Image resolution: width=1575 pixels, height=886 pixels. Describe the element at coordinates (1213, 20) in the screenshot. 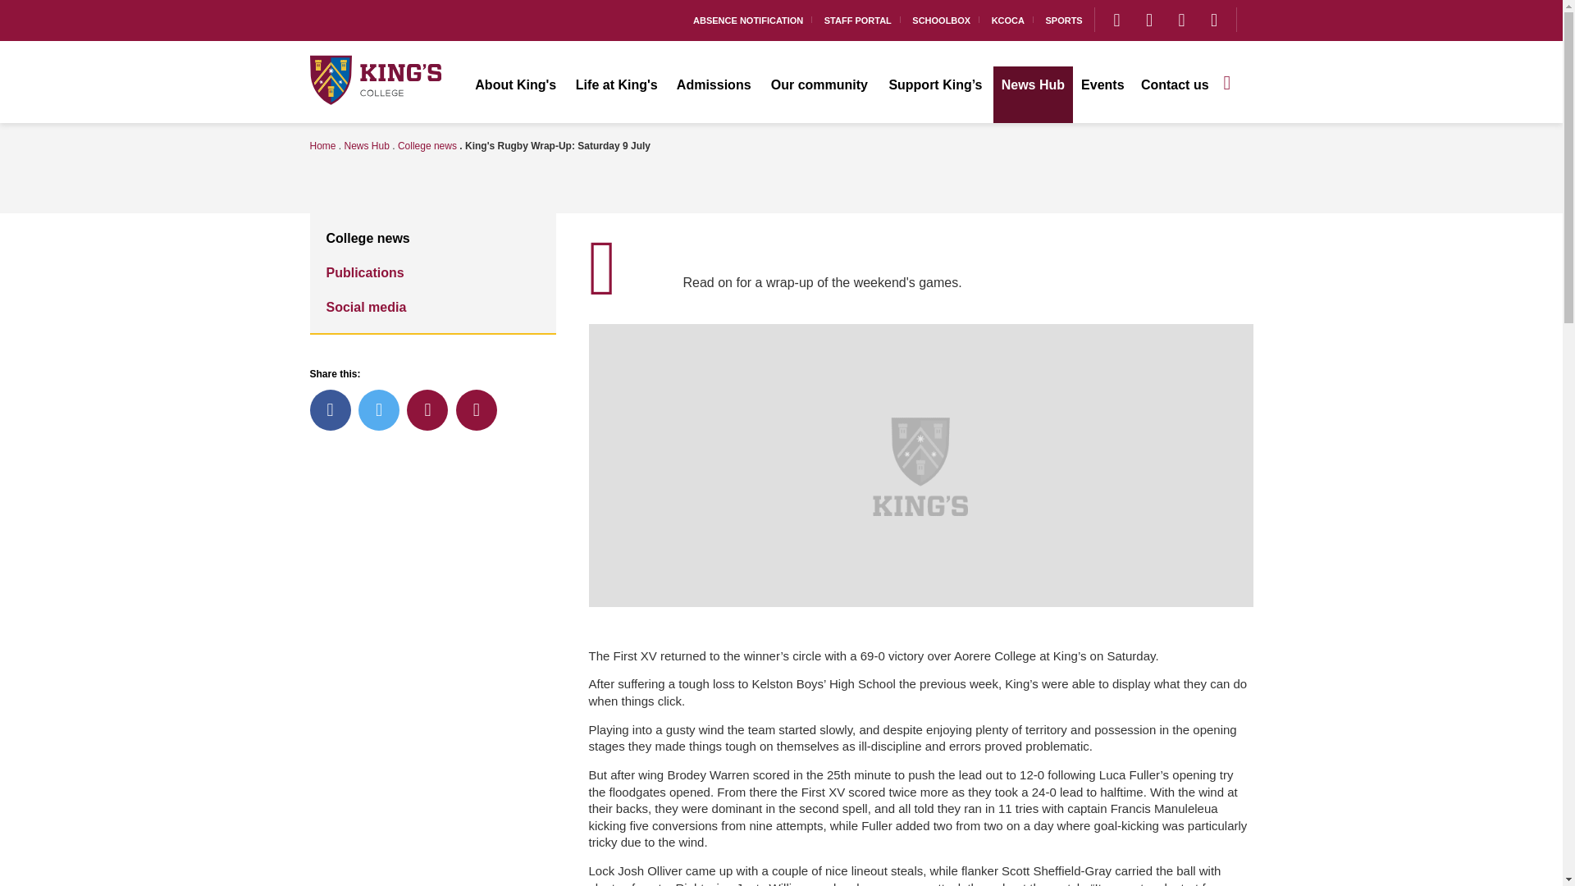

I see `LinkedIn` at that location.